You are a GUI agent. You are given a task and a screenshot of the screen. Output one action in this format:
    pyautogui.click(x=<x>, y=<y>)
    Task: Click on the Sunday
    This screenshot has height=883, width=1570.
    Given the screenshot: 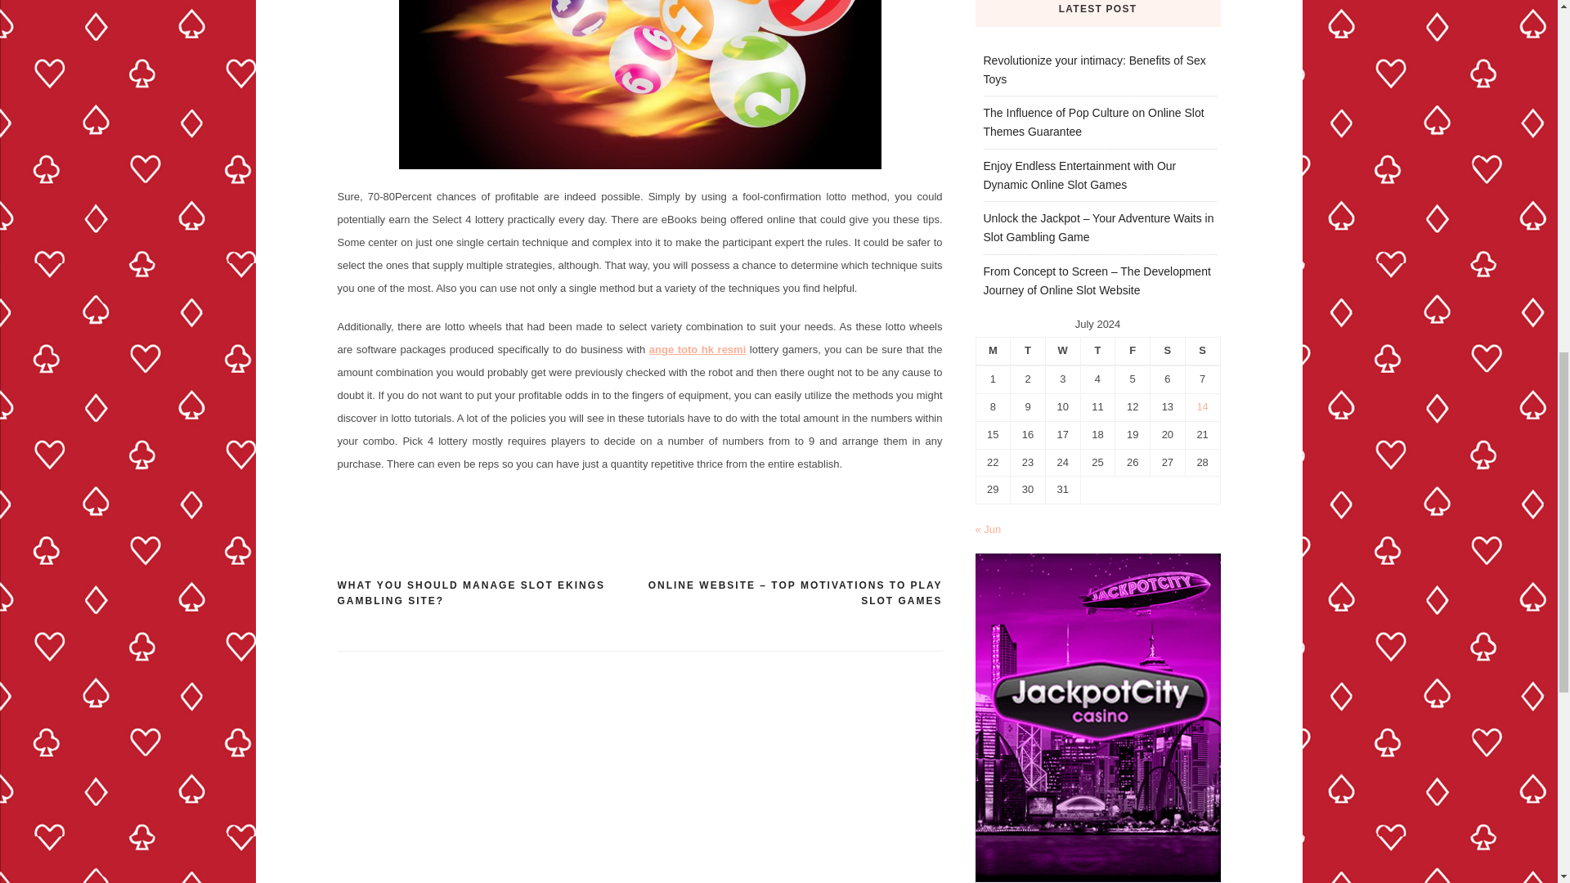 What is the action you would take?
    pyautogui.click(x=1202, y=350)
    